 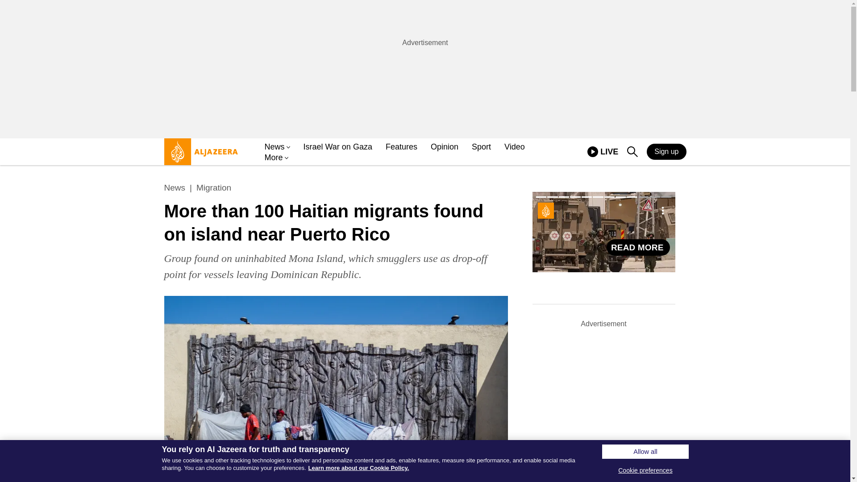 I want to click on Video, so click(x=514, y=147).